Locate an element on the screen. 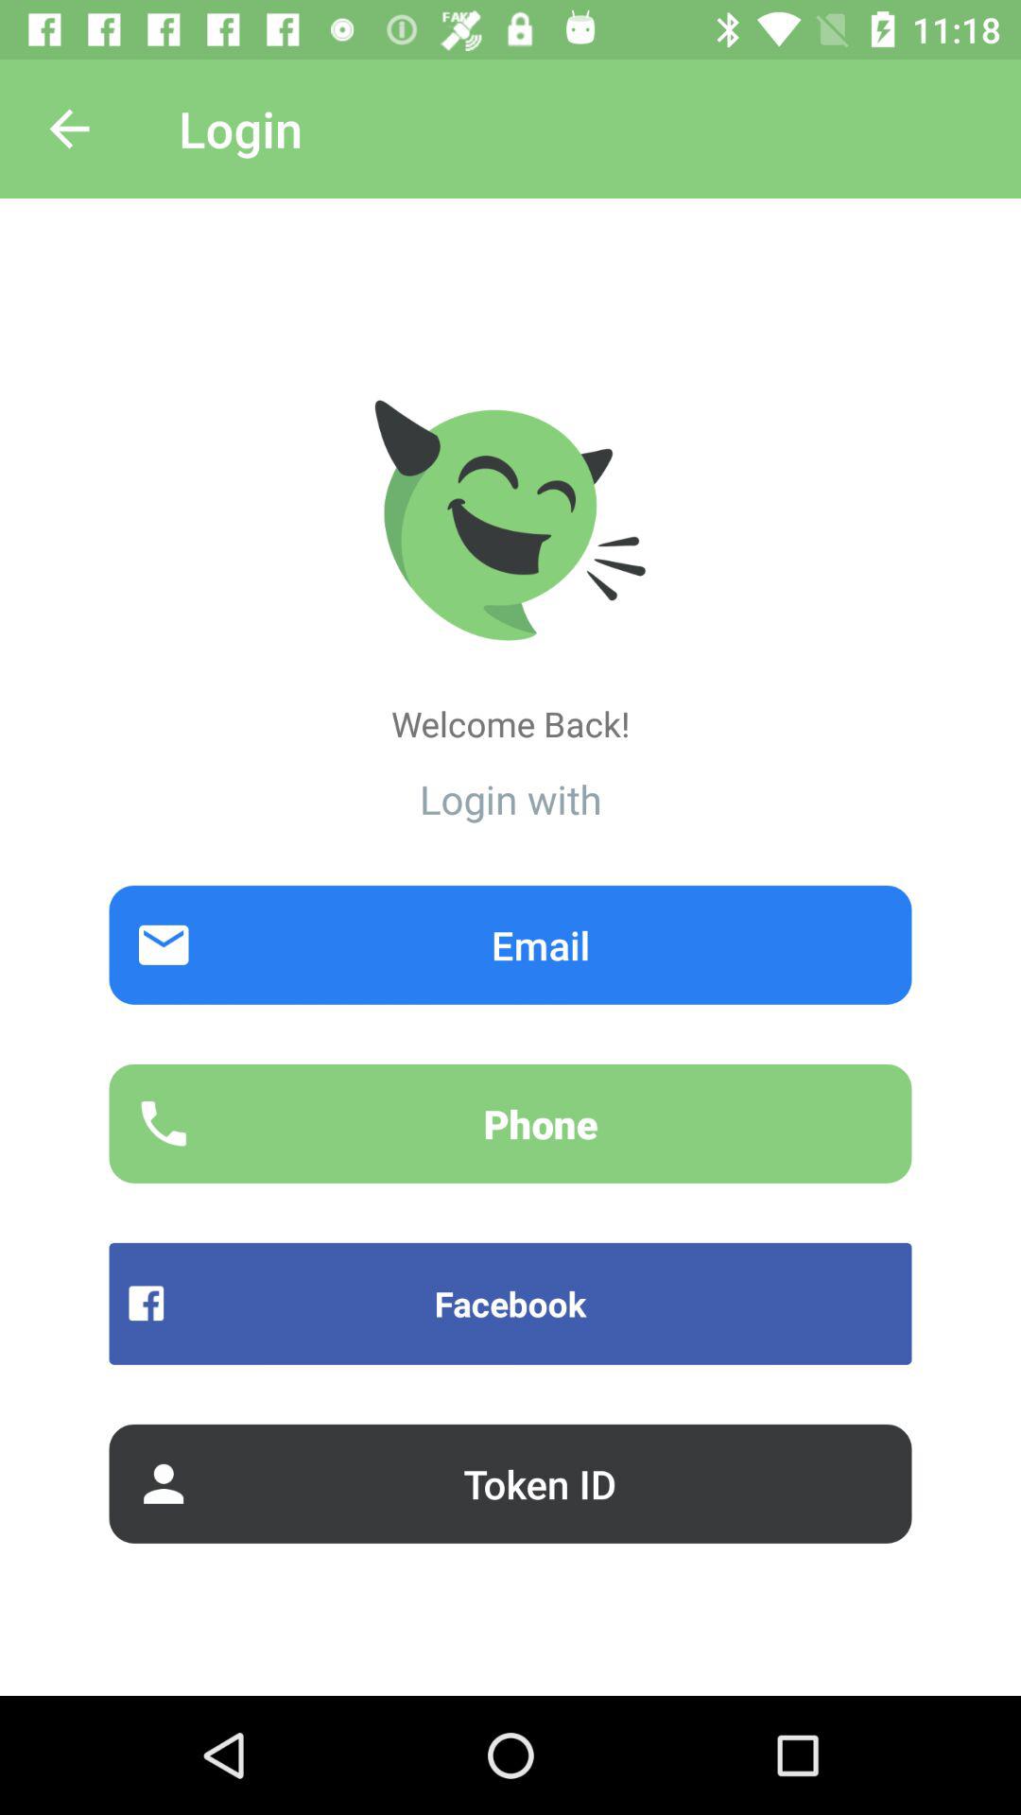 The width and height of the screenshot is (1021, 1815). launch the icon below the facebook item is located at coordinates (510, 1483).